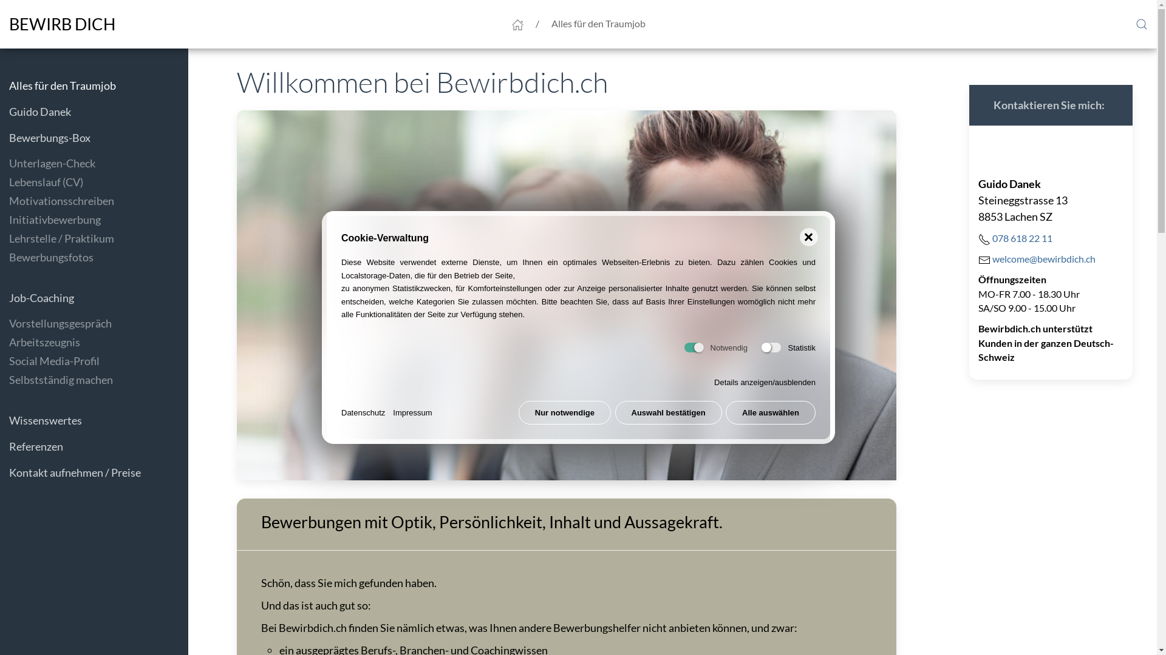 This screenshot has height=655, width=1166. Describe the element at coordinates (238, 56) in the screenshot. I see ` ` at that location.